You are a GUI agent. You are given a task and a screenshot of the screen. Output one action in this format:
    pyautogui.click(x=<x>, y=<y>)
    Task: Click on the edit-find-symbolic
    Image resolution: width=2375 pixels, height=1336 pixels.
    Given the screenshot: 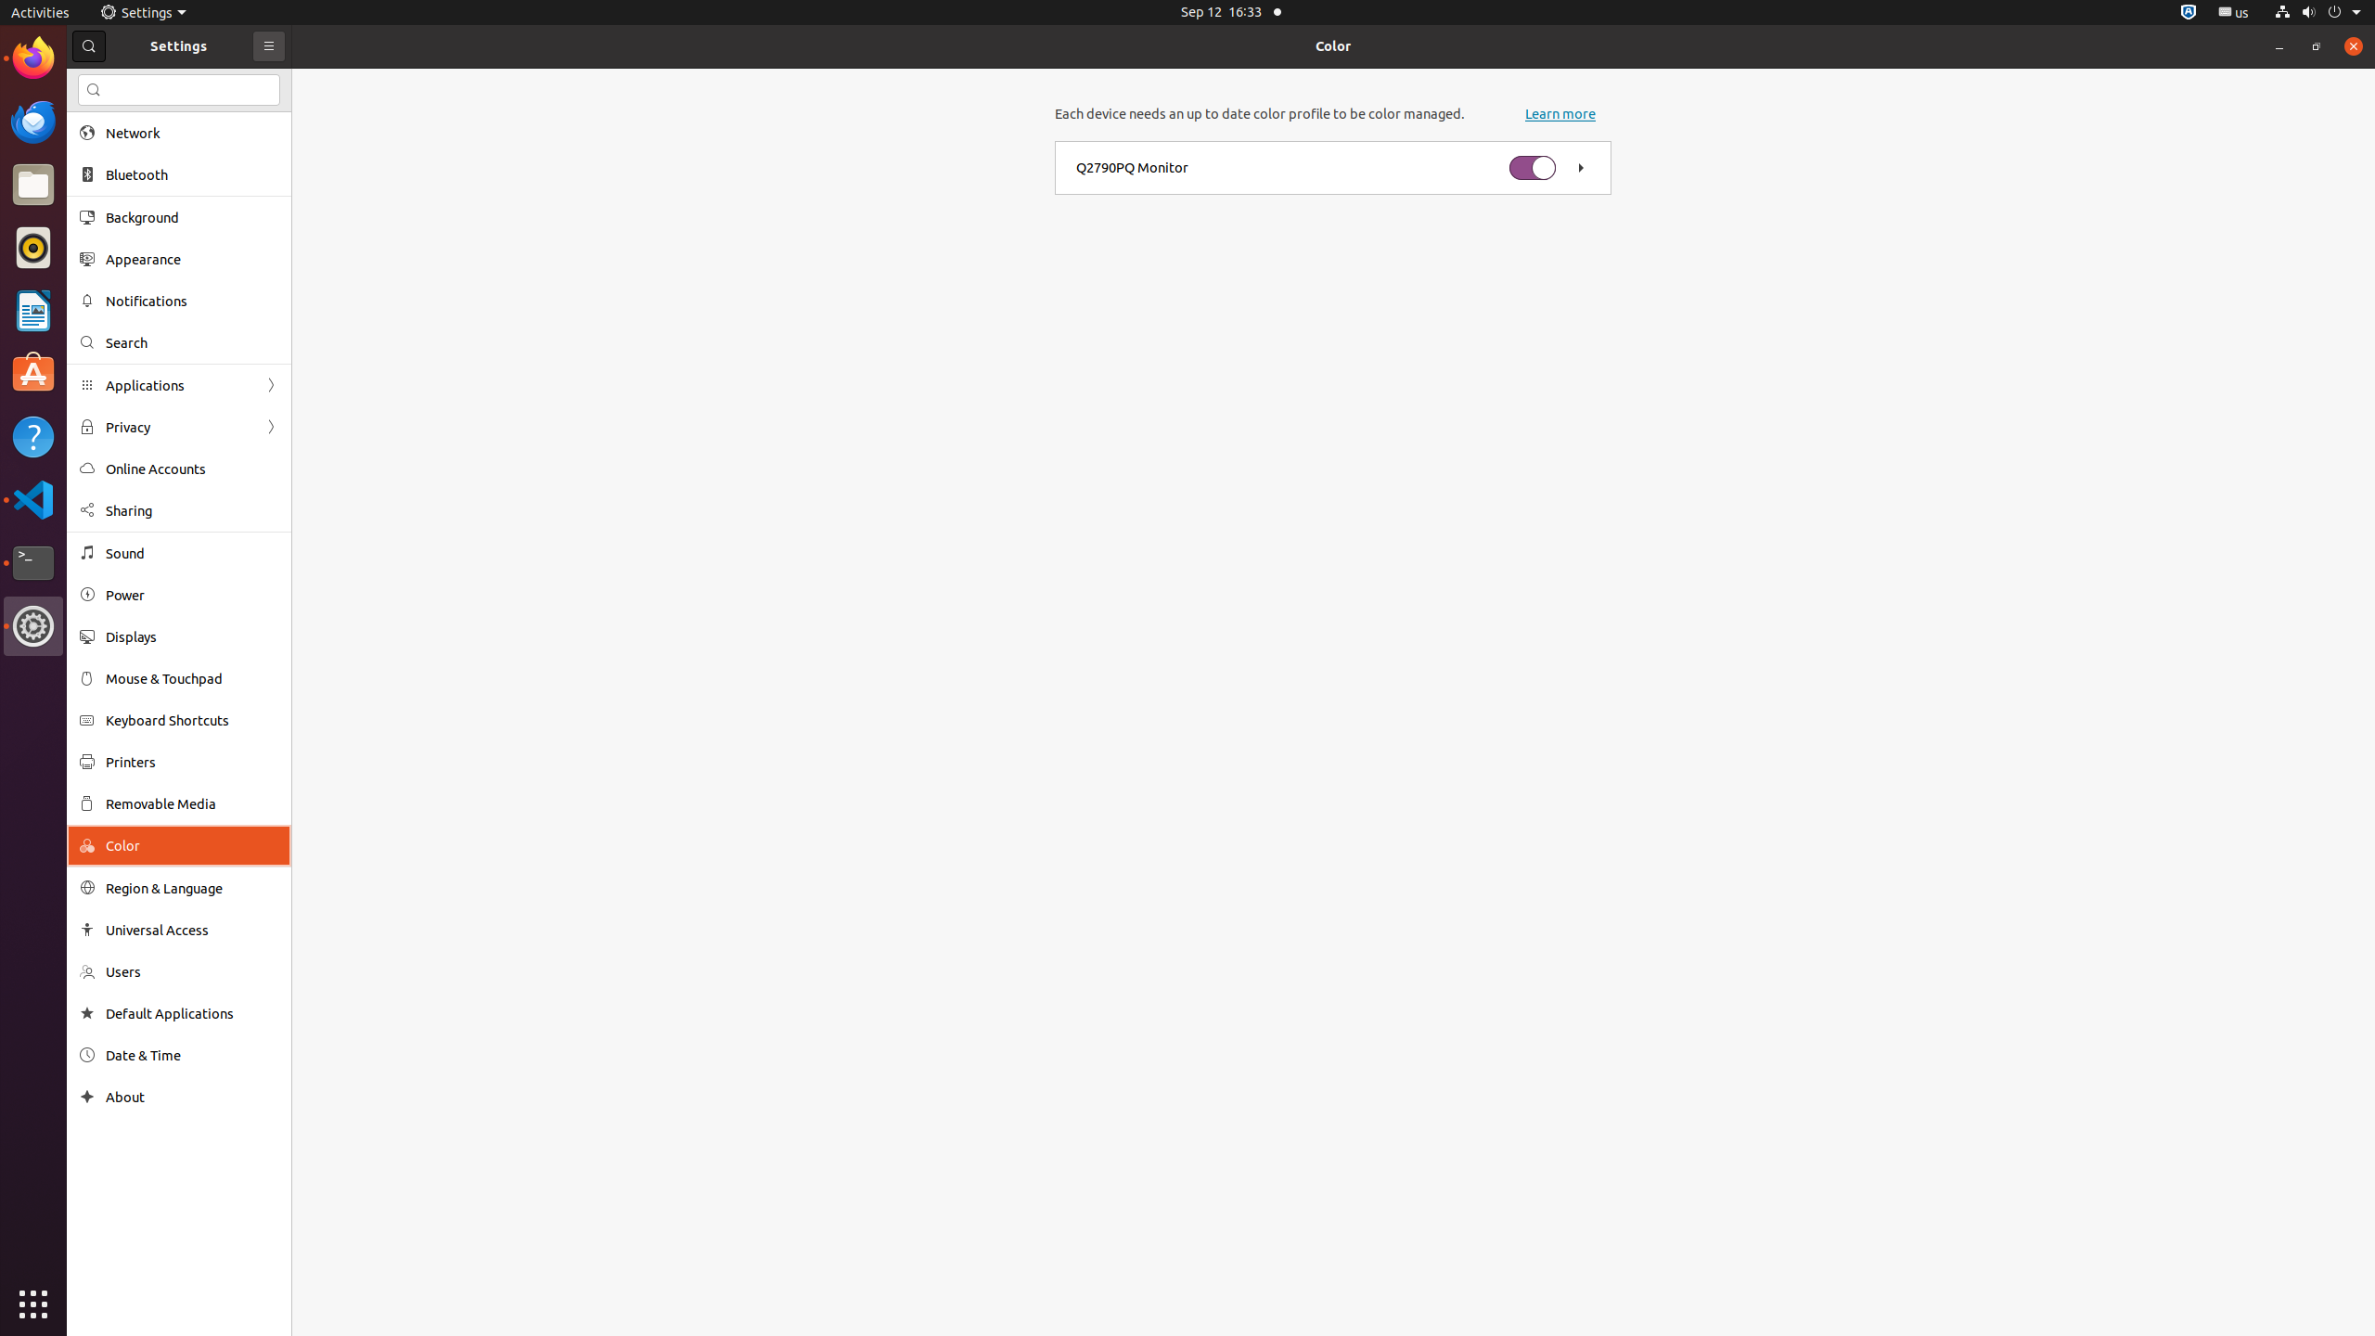 What is the action you would take?
    pyautogui.click(x=94, y=90)
    